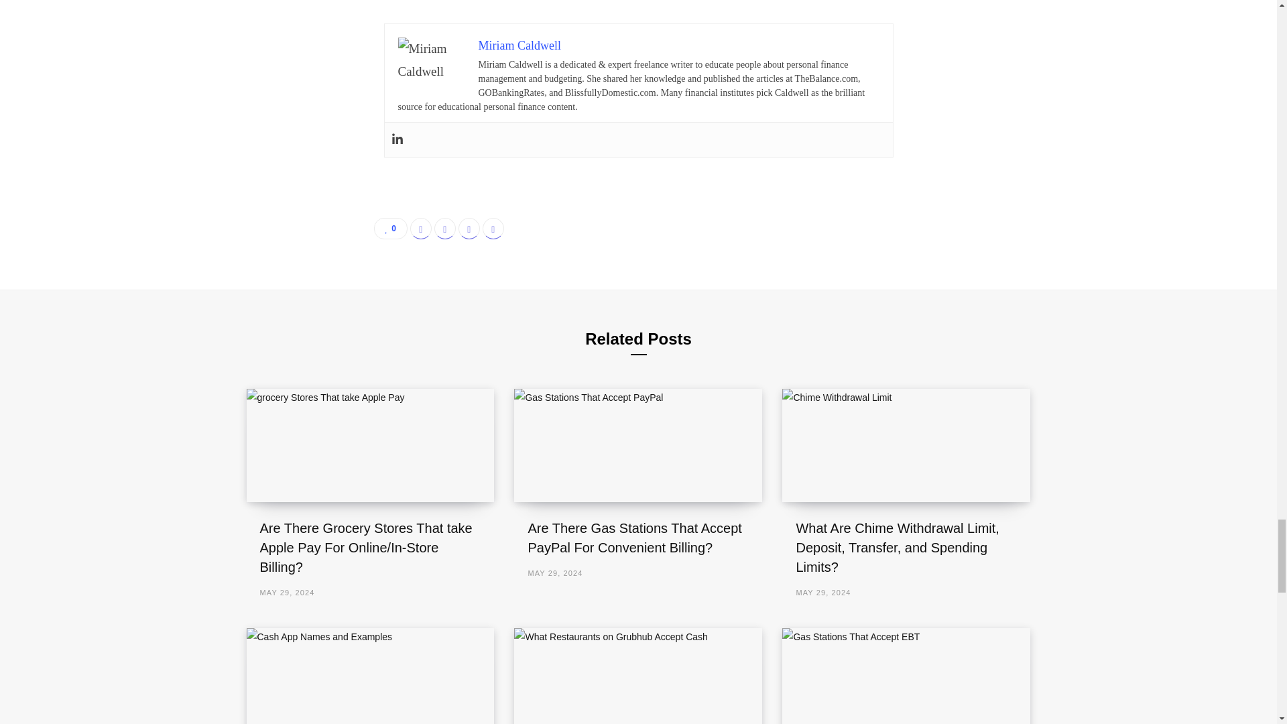 Image resolution: width=1287 pixels, height=724 pixels. I want to click on LinkedIn, so click(469, 229).